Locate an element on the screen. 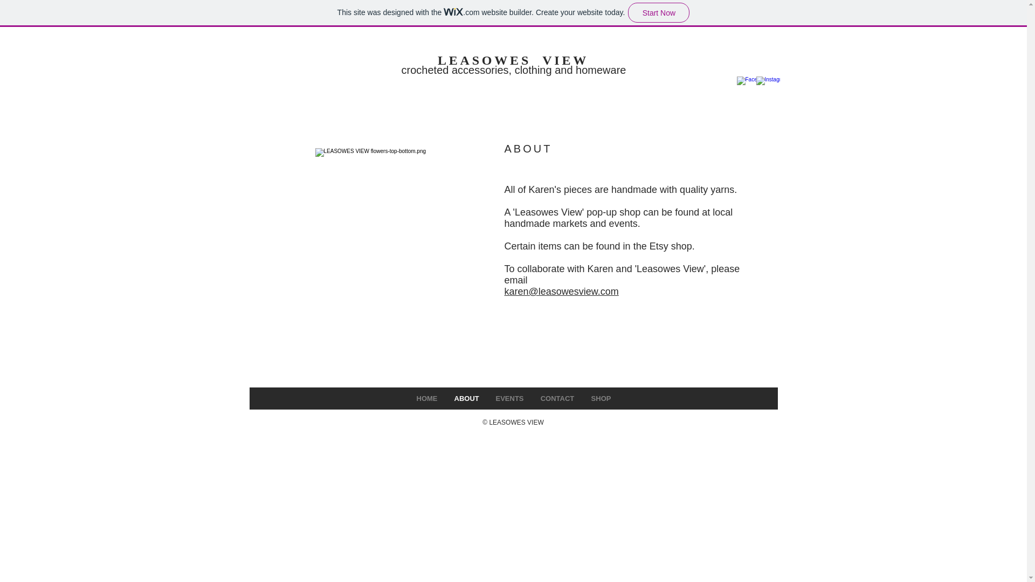 Image resolution: width=1035 pixels, height=582 pixels. ABOUT is located at coordinates (466, 399).